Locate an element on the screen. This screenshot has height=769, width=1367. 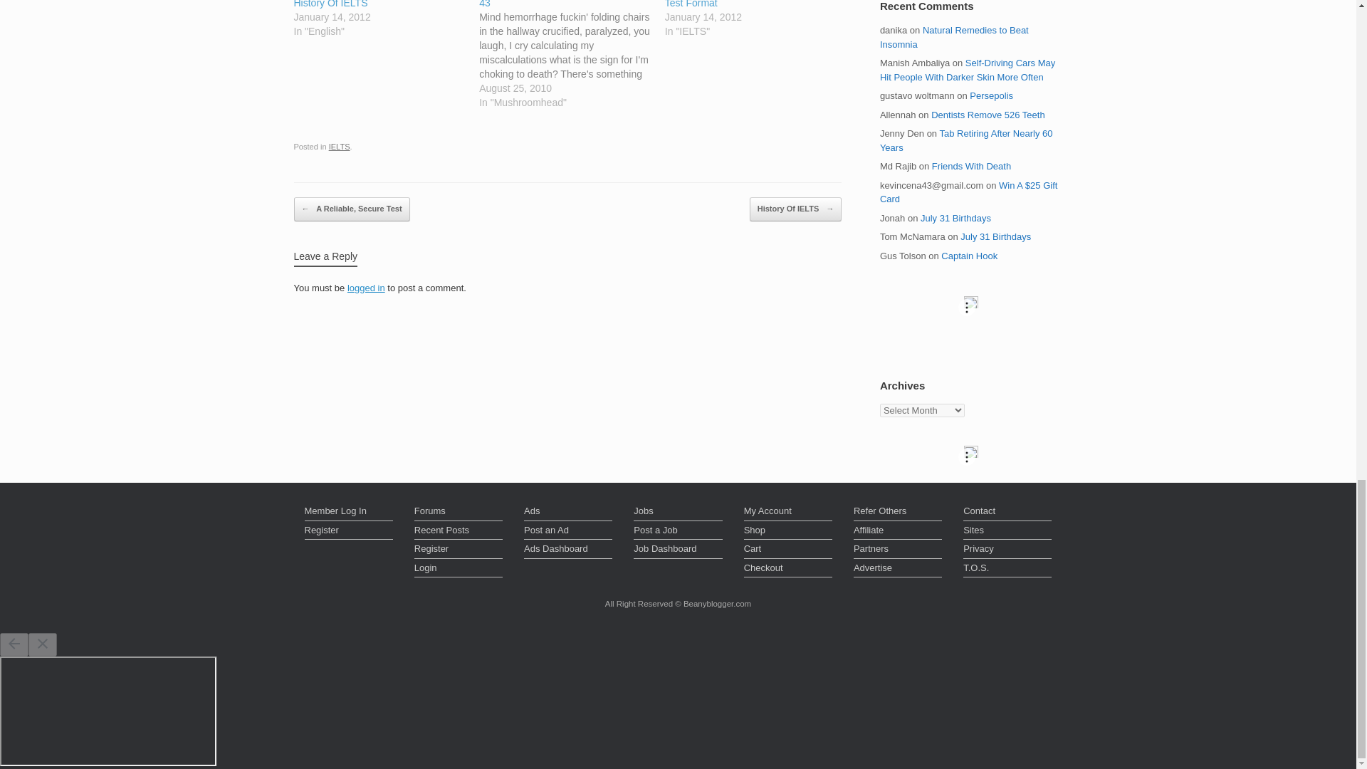
43 is located at coordinates (485, 4).